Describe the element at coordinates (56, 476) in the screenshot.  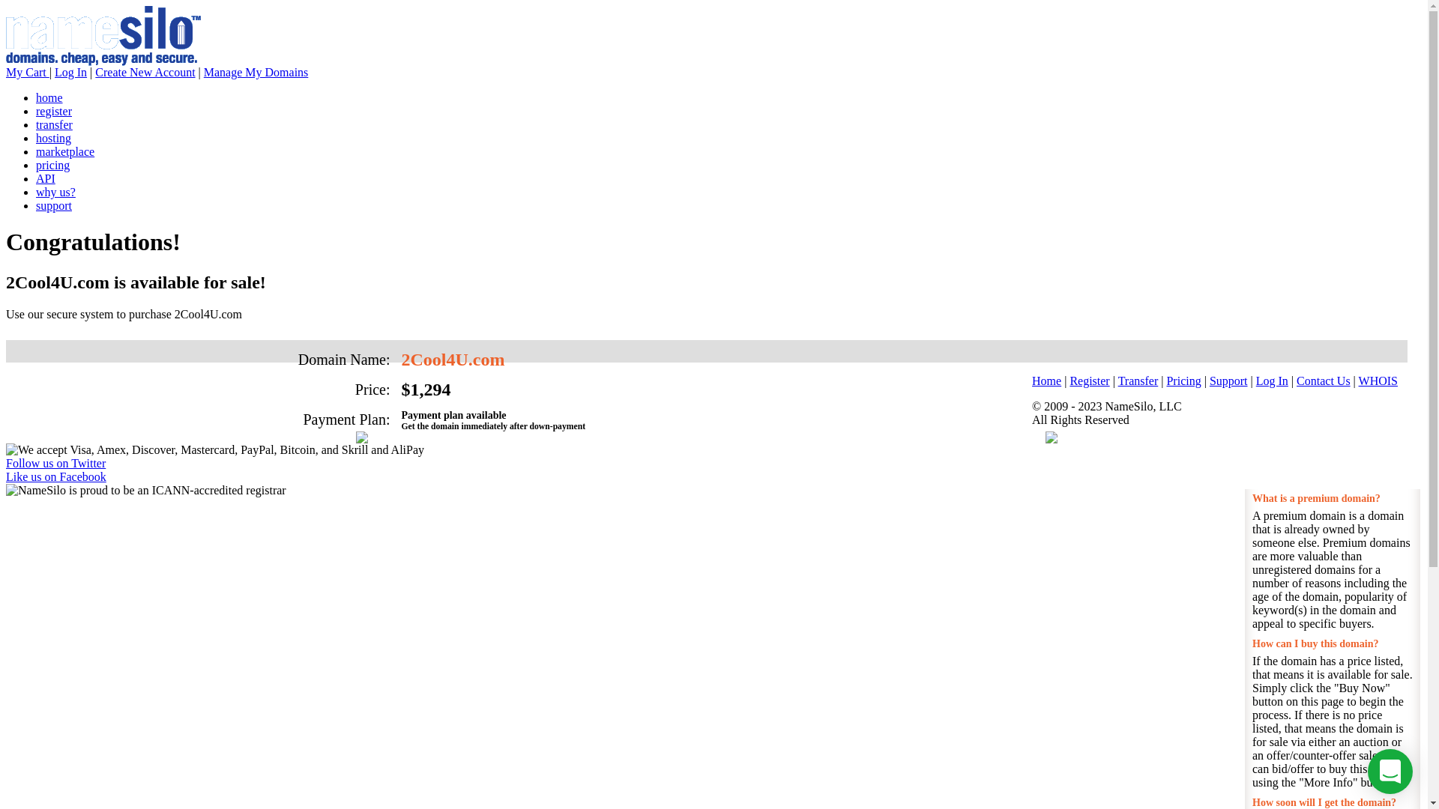
I see `Like us on Facebook` at that location.